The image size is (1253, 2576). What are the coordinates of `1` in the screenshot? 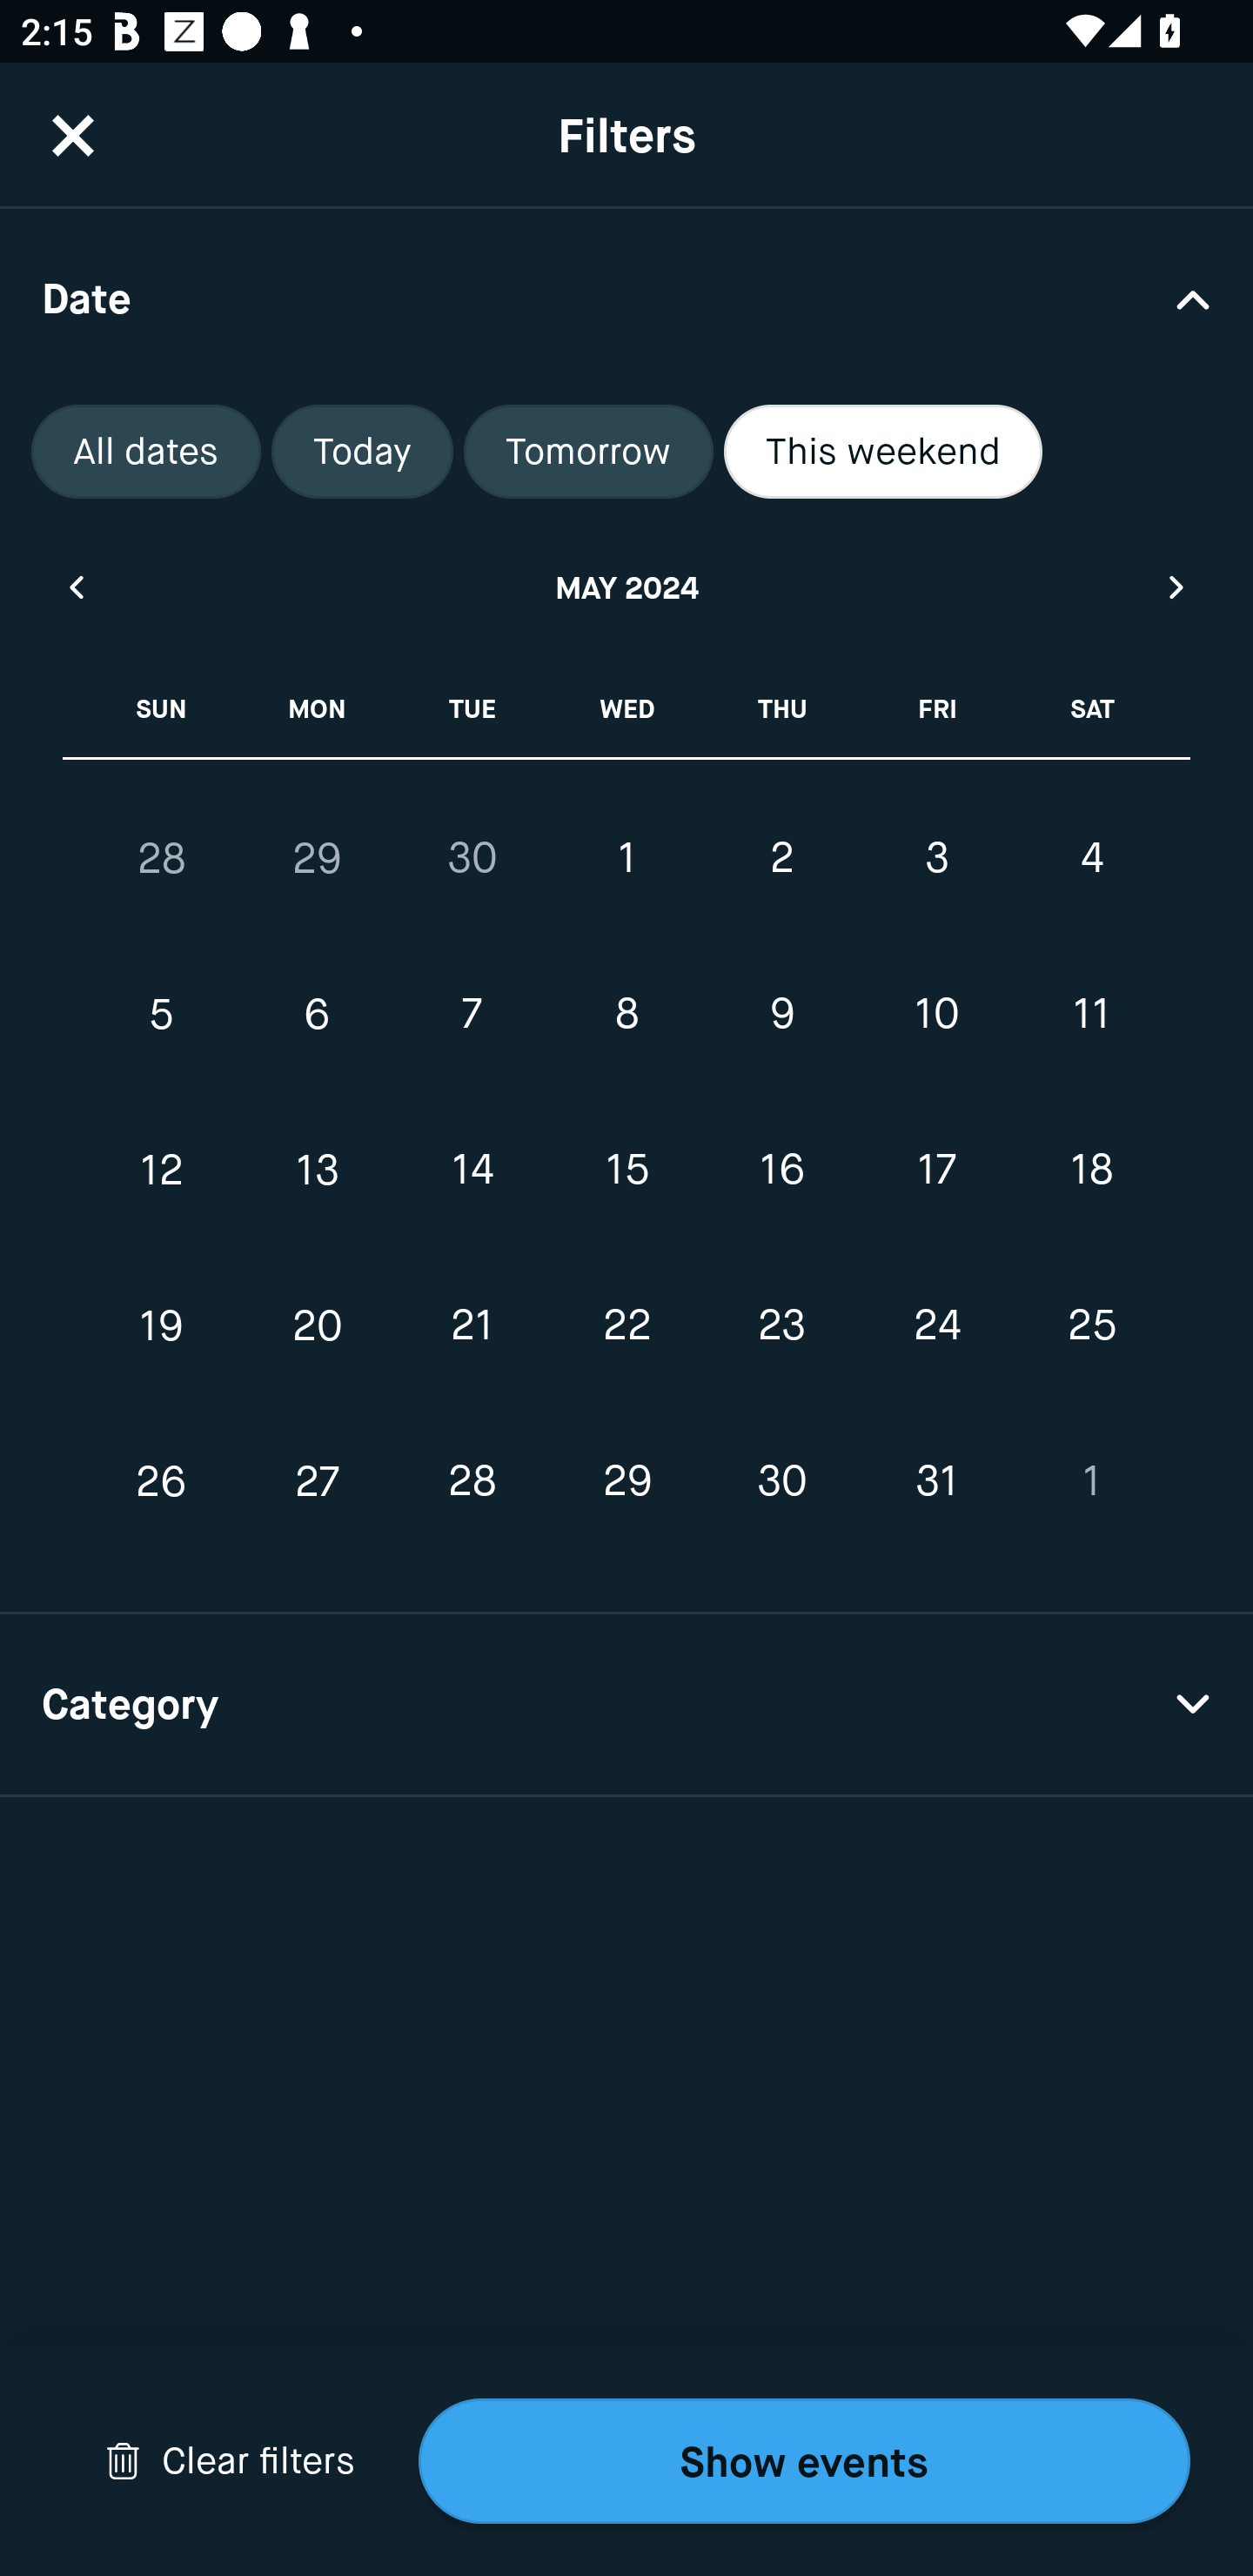 It's located at (1091, 1481).